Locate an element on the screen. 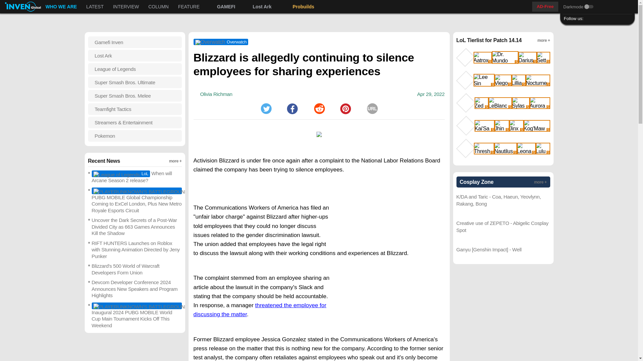 The height and width of the screenshot is (361, 643). WHO WE ARE is located at coordinates (180, 7).